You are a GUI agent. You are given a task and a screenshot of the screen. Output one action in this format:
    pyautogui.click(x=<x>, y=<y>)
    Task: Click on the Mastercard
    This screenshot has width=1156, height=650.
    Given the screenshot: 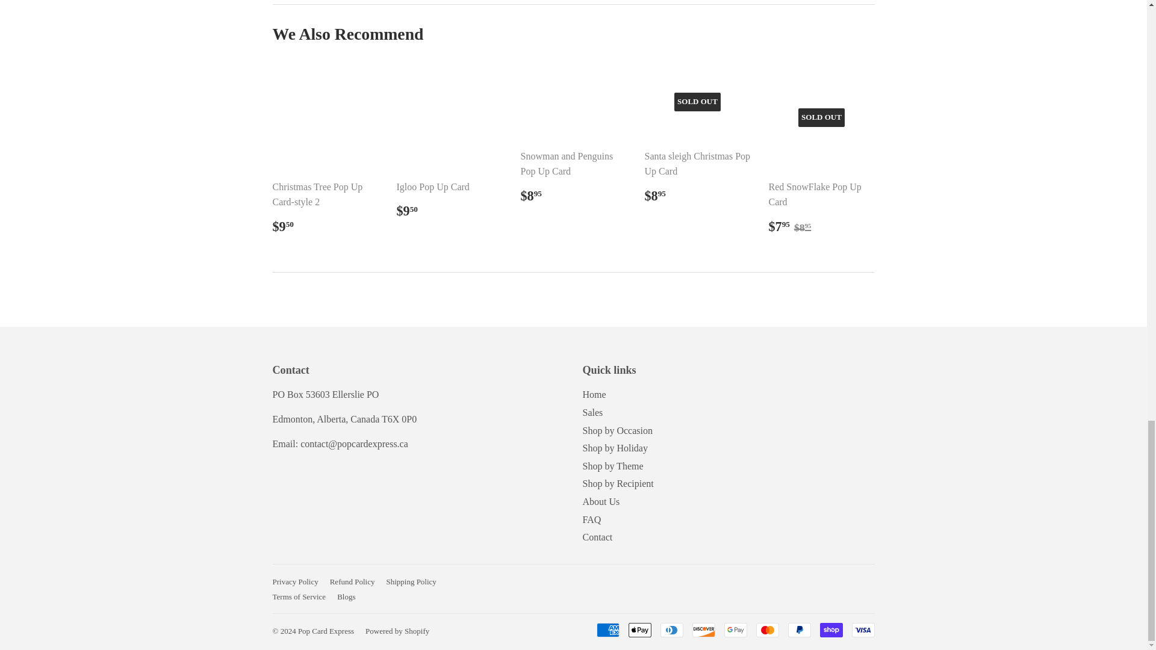 What is the action you would take?
    pyautogui.click(x=767, y=630)
    